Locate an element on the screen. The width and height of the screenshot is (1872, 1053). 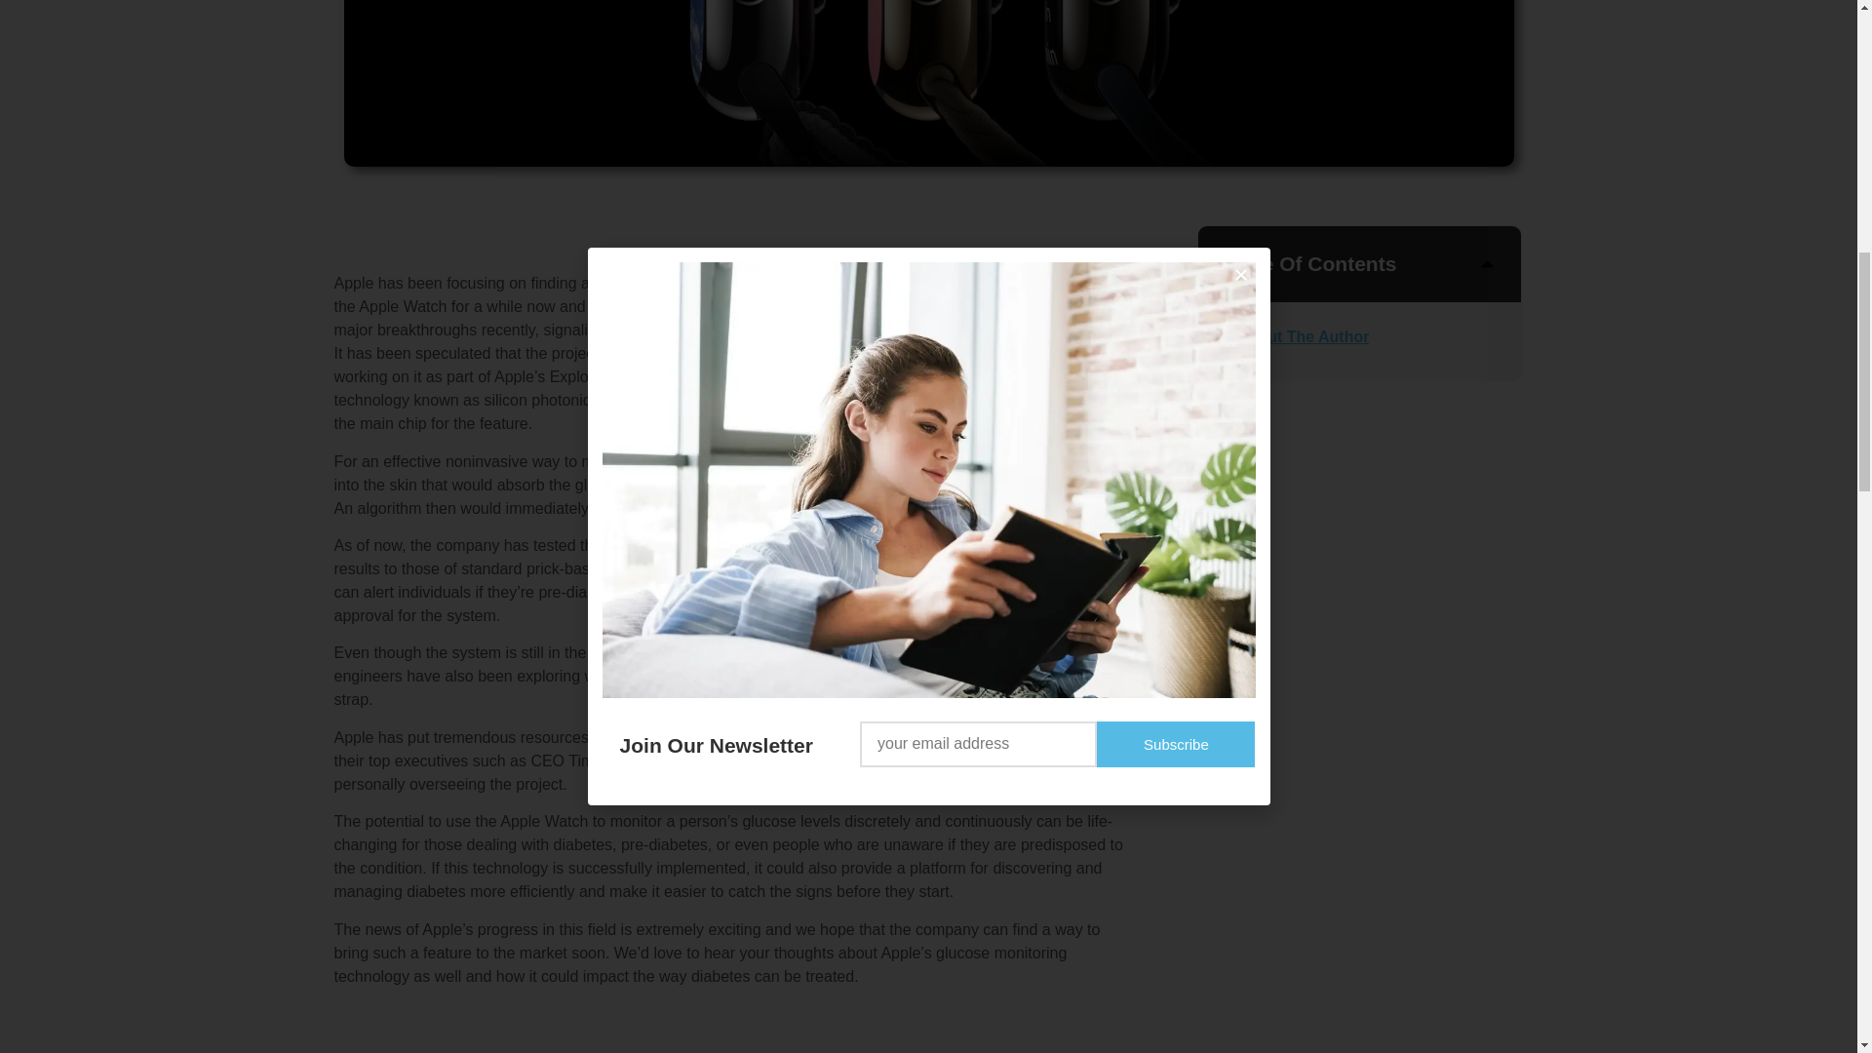
About The Author is located at coordinates (1303, 336).